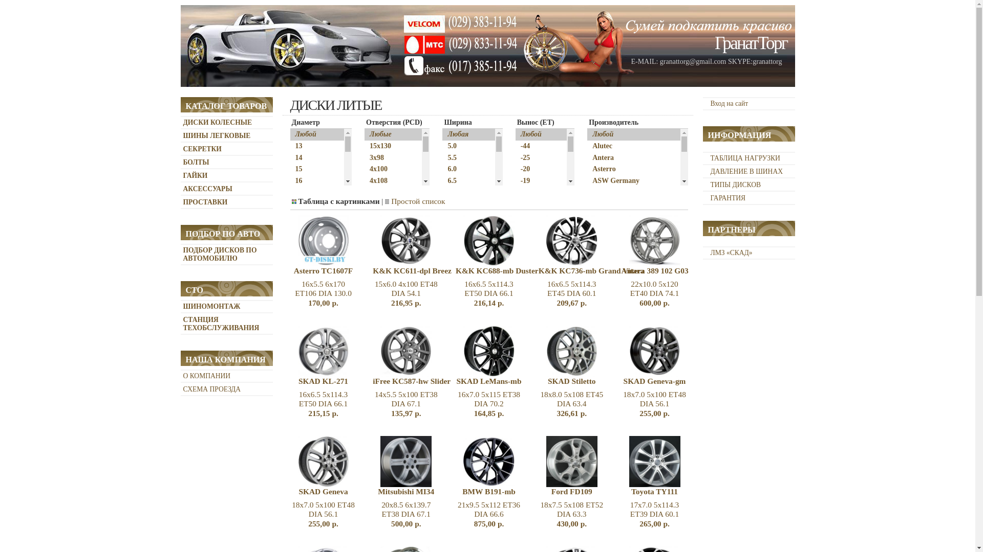  Describe the element at coordinates (384, 204) in the screenshot. I see `4x98` at that location.